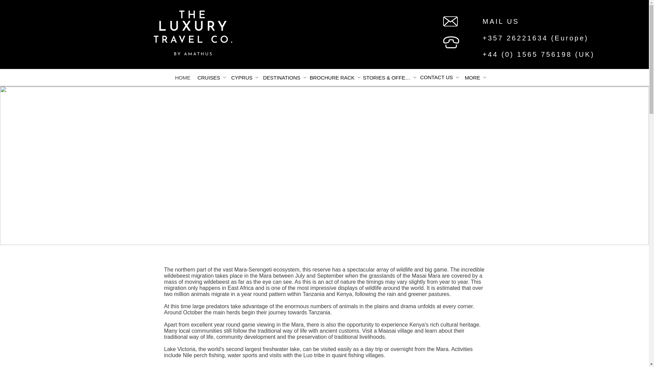  I want to click on CYPRUS, so click(245, 77).